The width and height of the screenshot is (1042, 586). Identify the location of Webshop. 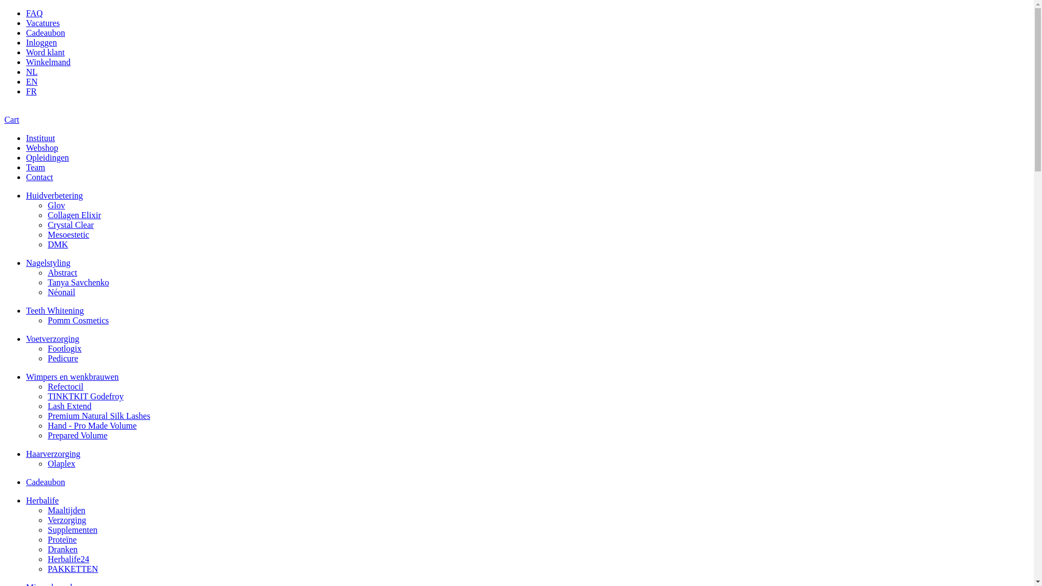
(42, 148).